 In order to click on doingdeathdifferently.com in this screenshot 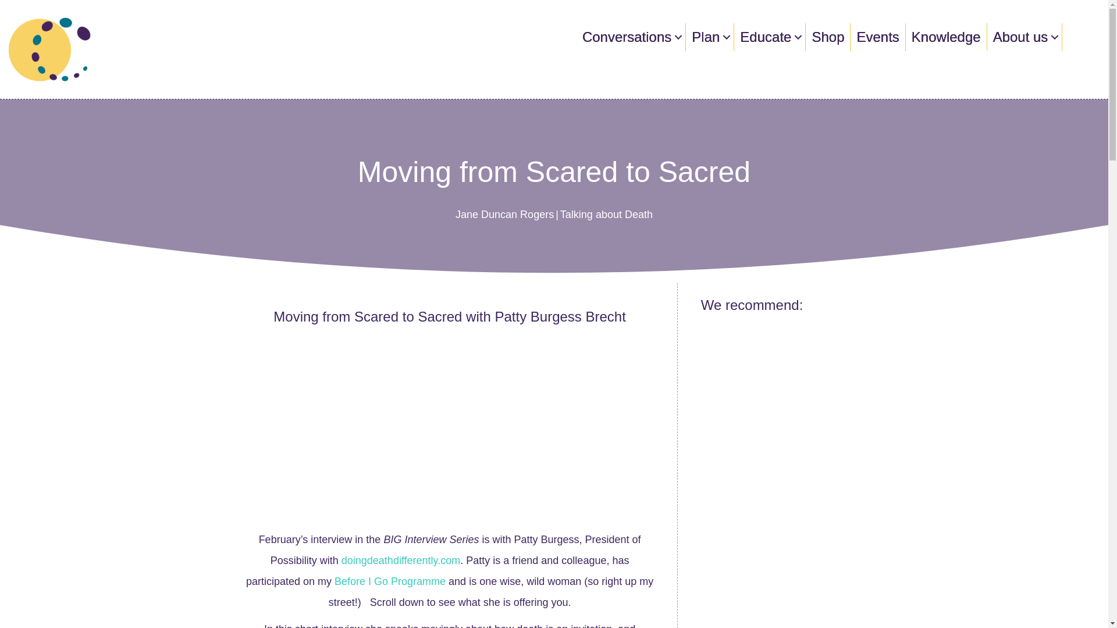, I will do `click(401, 561)`.